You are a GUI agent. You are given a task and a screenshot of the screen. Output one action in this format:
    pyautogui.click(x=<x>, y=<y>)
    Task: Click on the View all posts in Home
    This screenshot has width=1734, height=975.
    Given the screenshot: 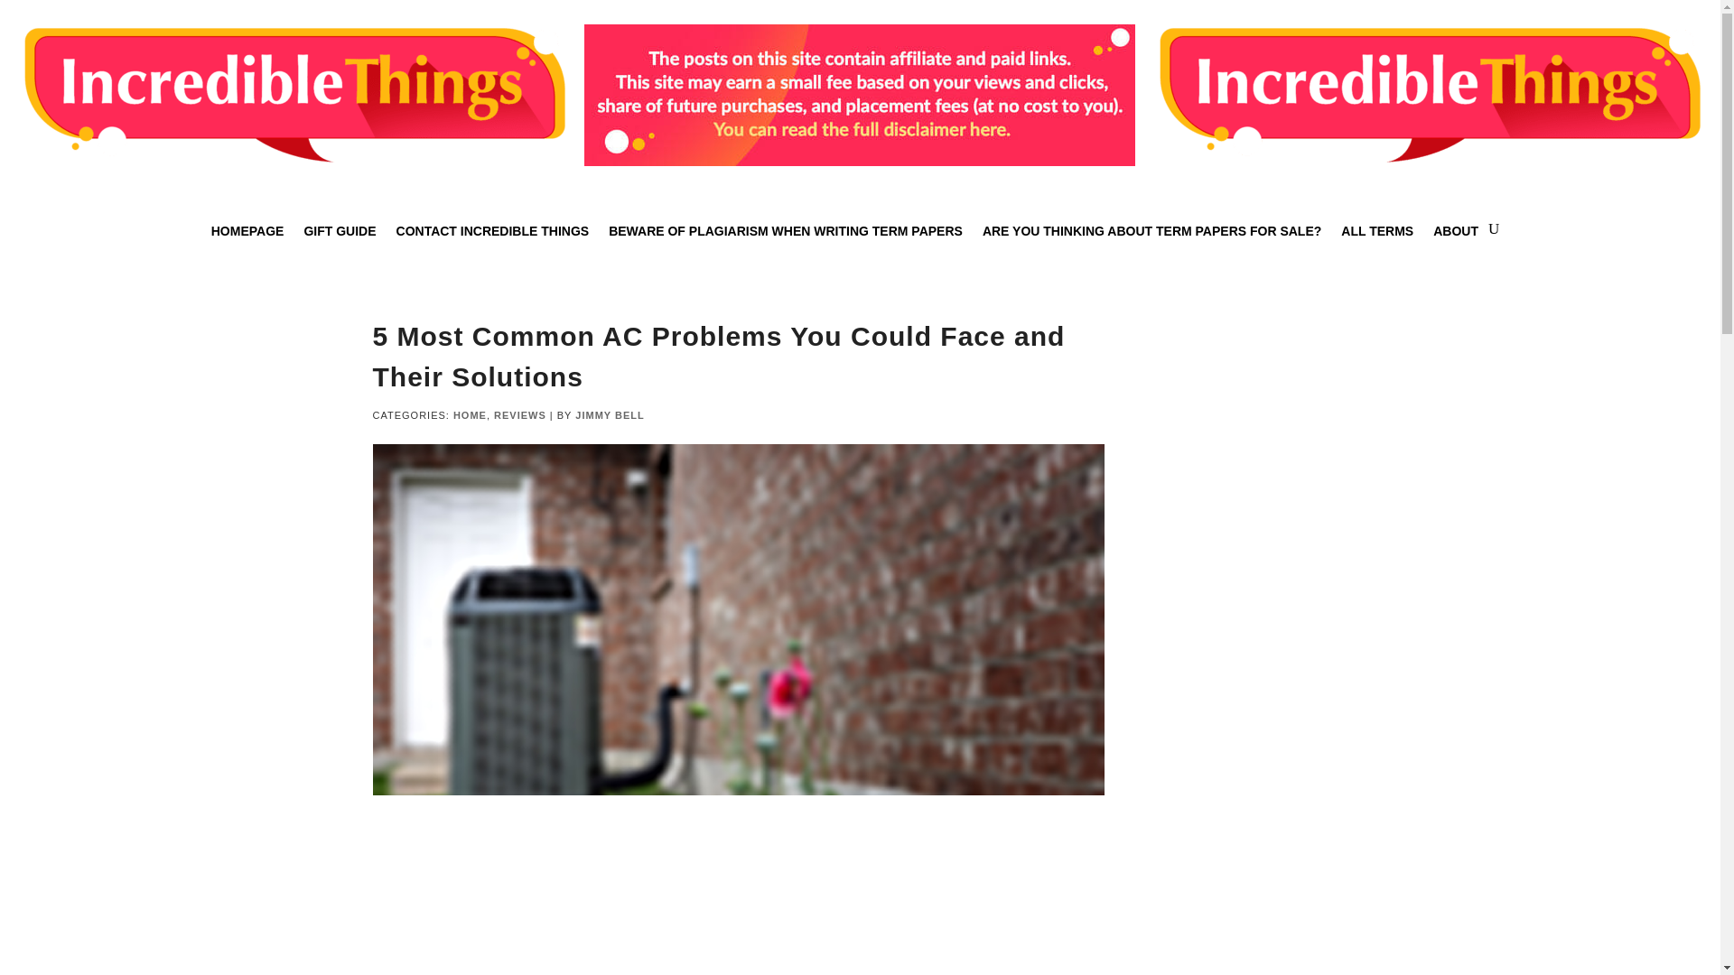 What is the action you would take?
    pyautogui.click(x=470, y=414)
    